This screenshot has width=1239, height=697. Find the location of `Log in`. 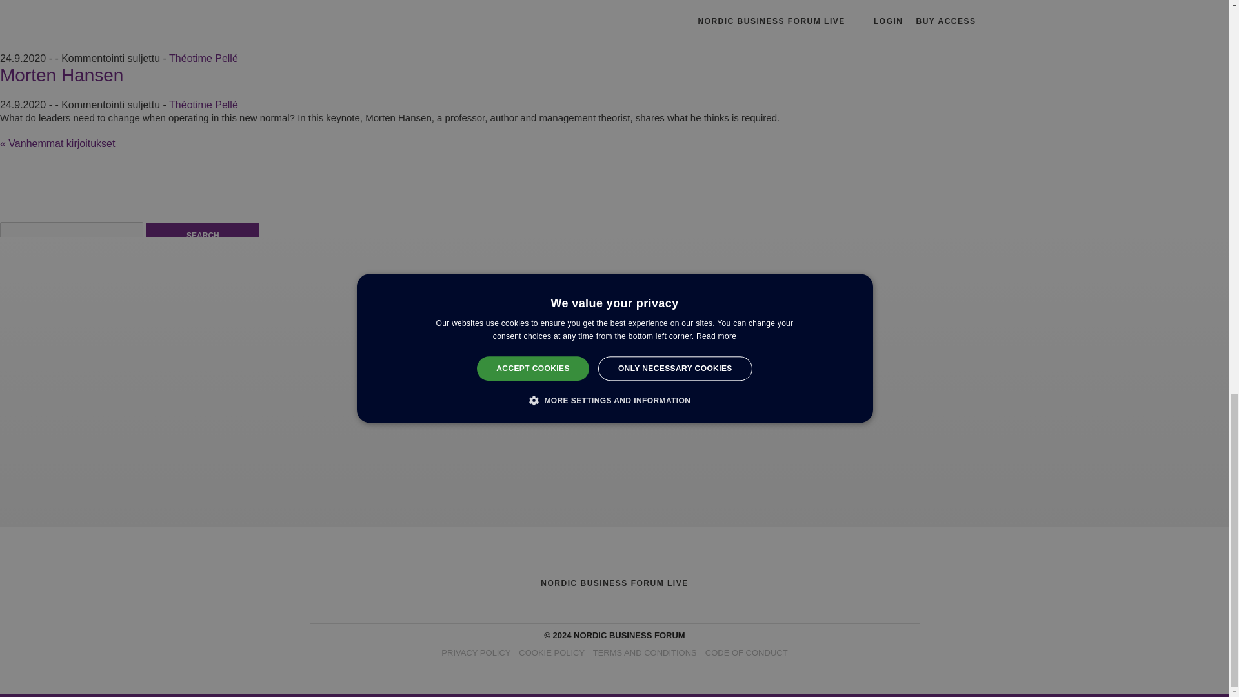

Log in is located at coordinates (14, 487).